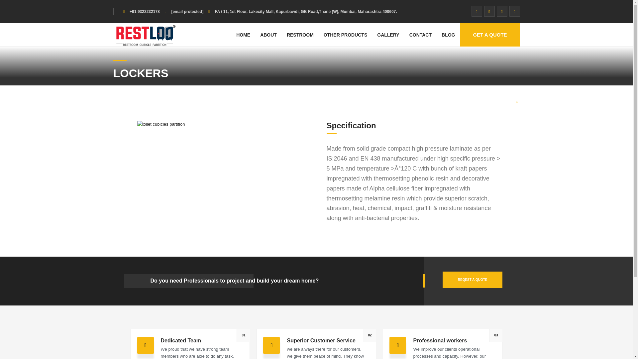  What do you see at coordinates (489, 11) in the screenshot?
I see `instagram` at bounding box center [489, 11].